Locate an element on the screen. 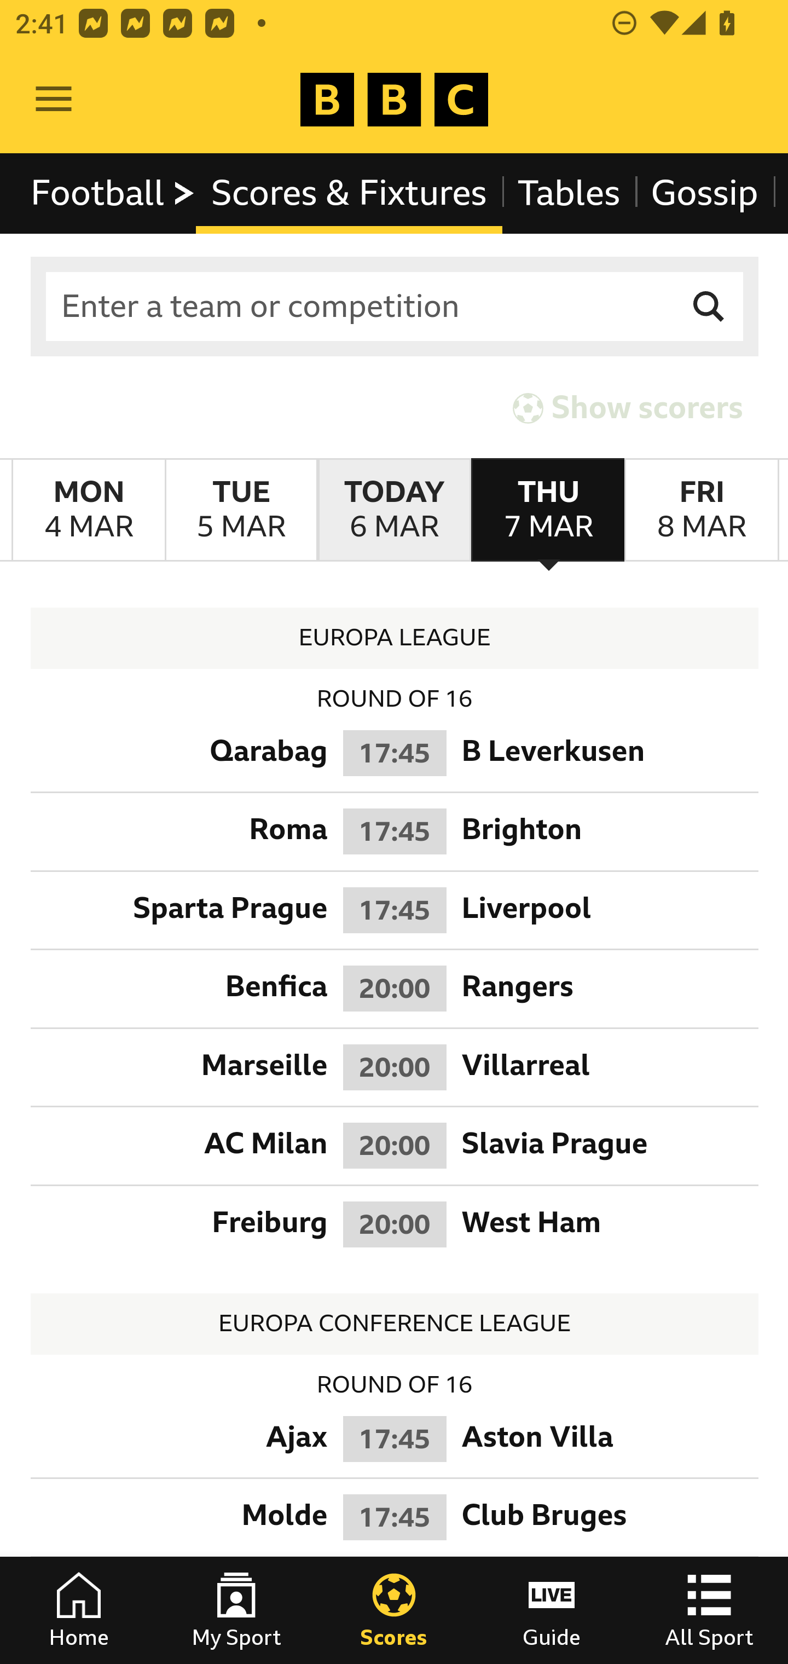 This screenshot has height=1664, width=788. Tables is located at coordinates (569, 193).